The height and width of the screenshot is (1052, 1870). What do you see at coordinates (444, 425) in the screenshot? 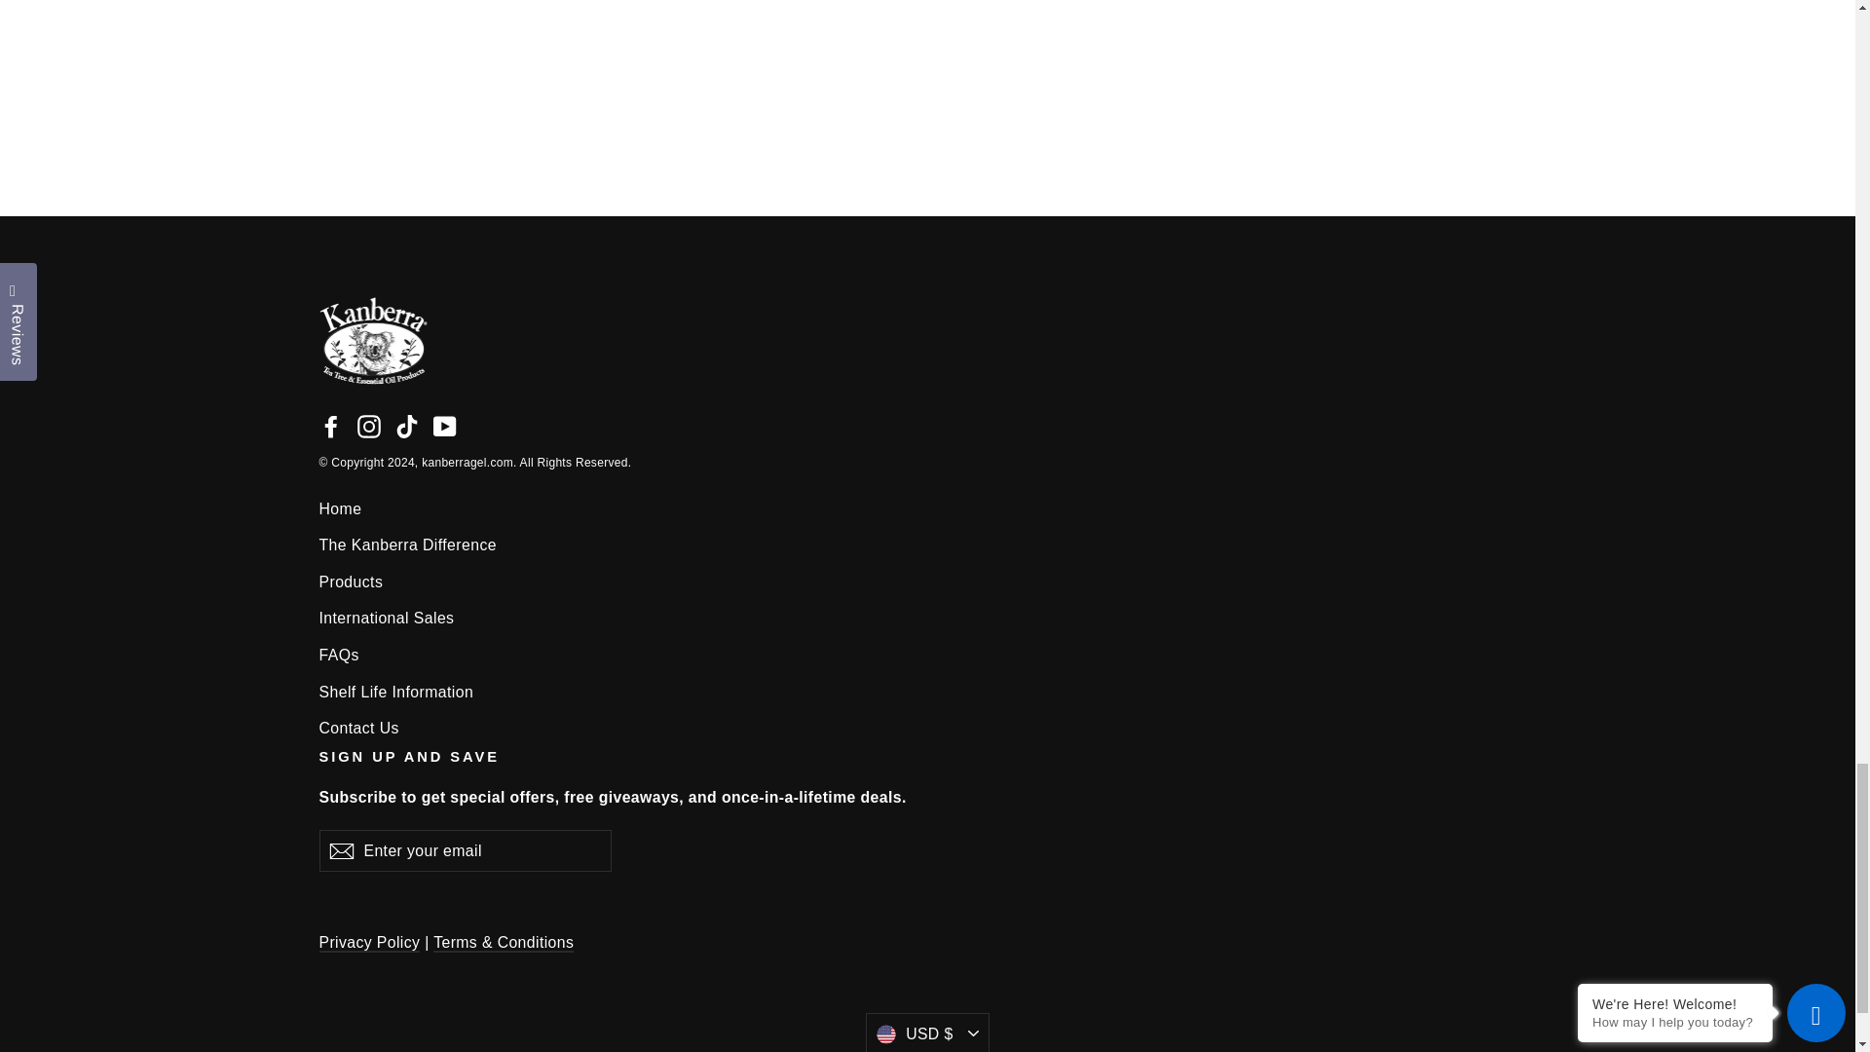
I see `Kanberra Gel on YouTube` at bounding box center [444, 425].